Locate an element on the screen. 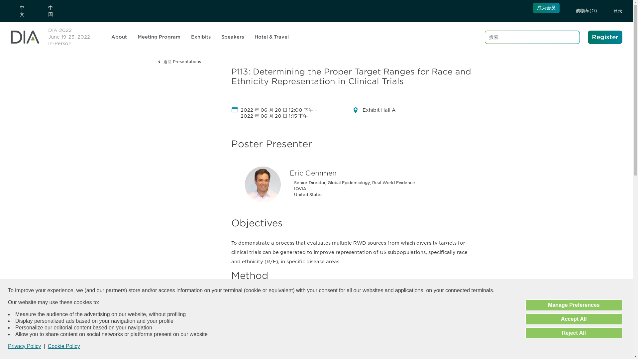 The width and height of the screenshot is (638, 359). Speakers is located at coordinates (235, 37).